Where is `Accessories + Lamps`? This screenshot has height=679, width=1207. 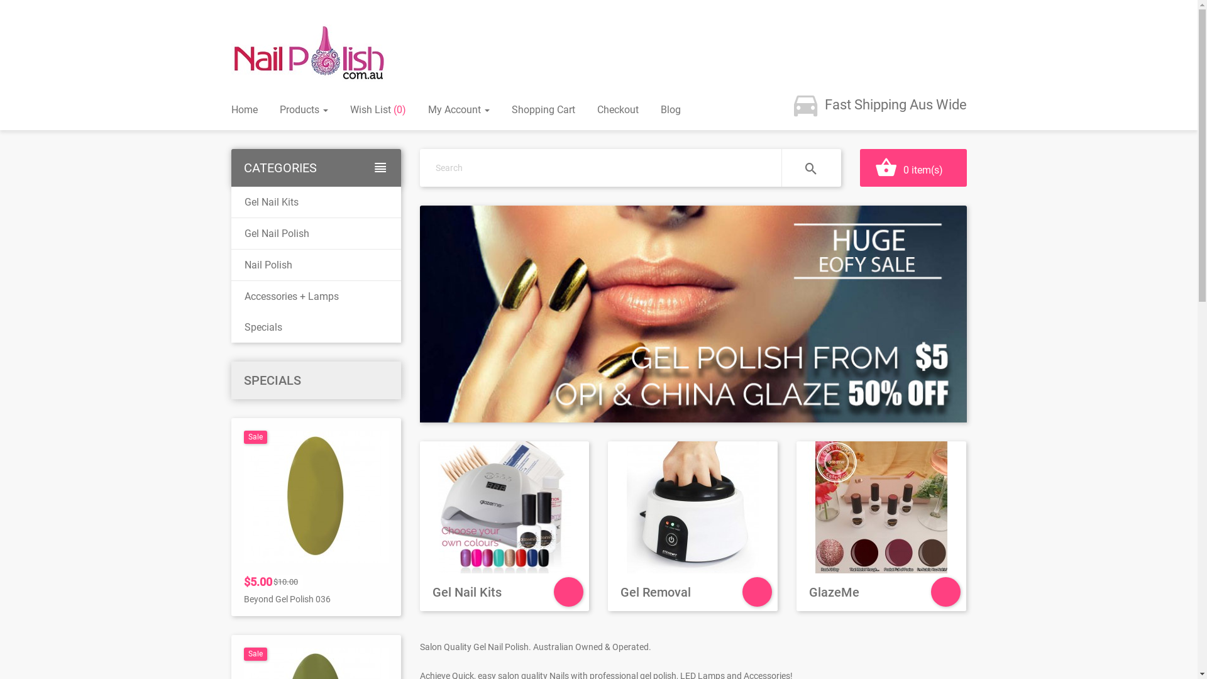
Accessories + Lamps is located at coordinates (316, 296).